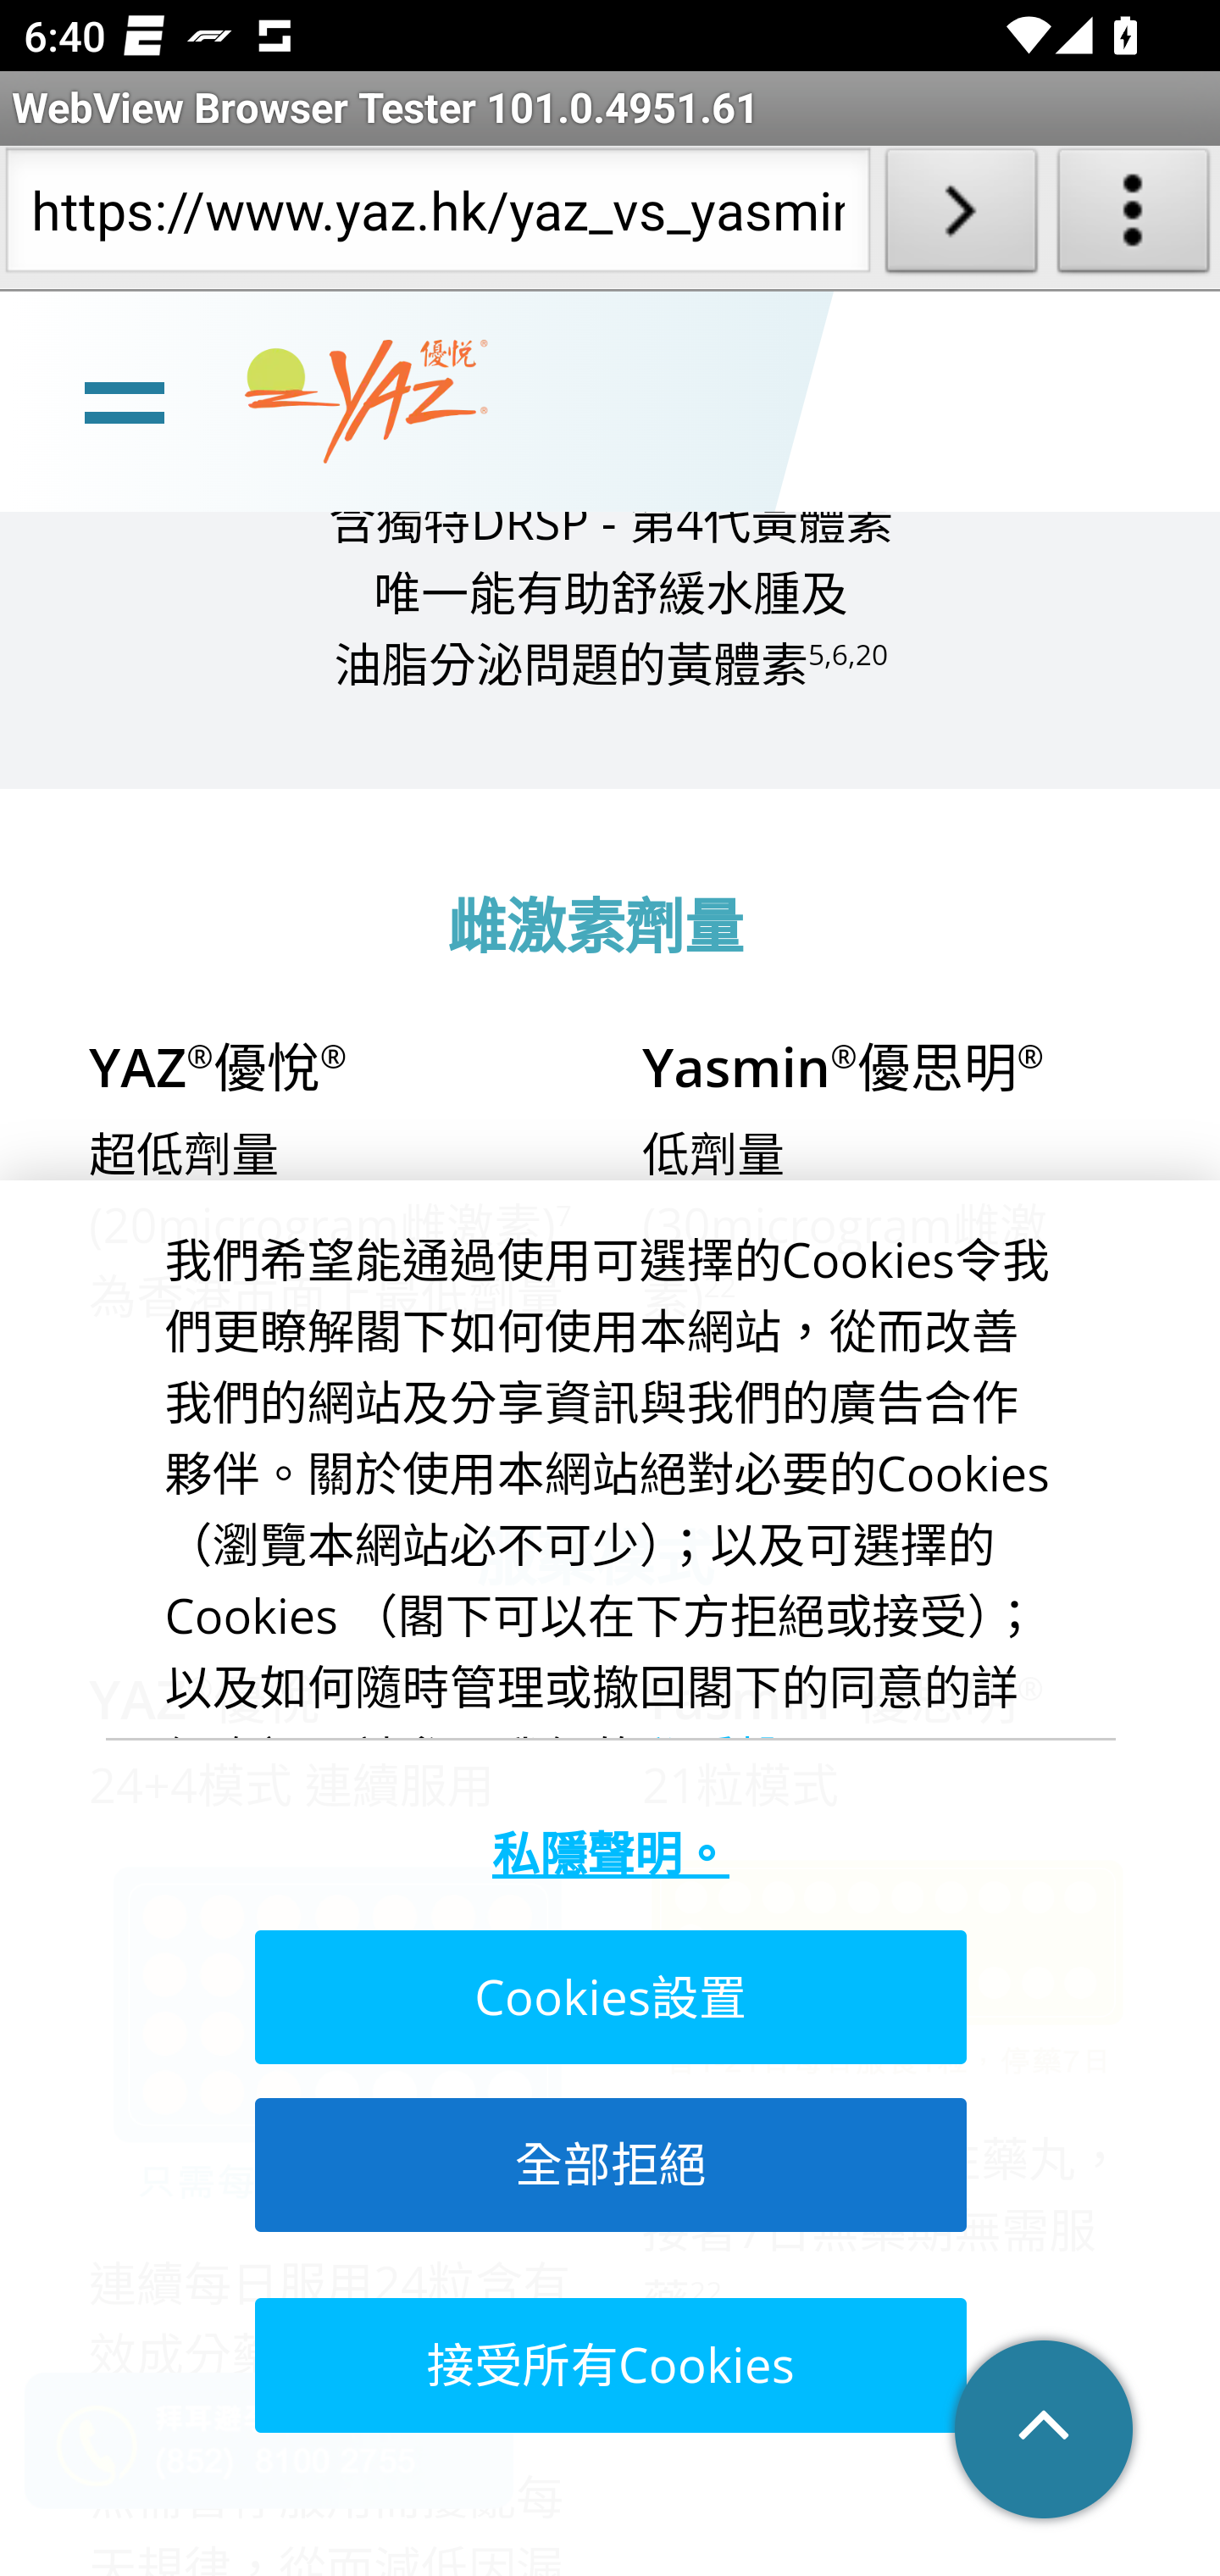  What do you see at coordinates (366, 403) in the screenshot?
I see `www.yaz` at bounding box center [366, 403].